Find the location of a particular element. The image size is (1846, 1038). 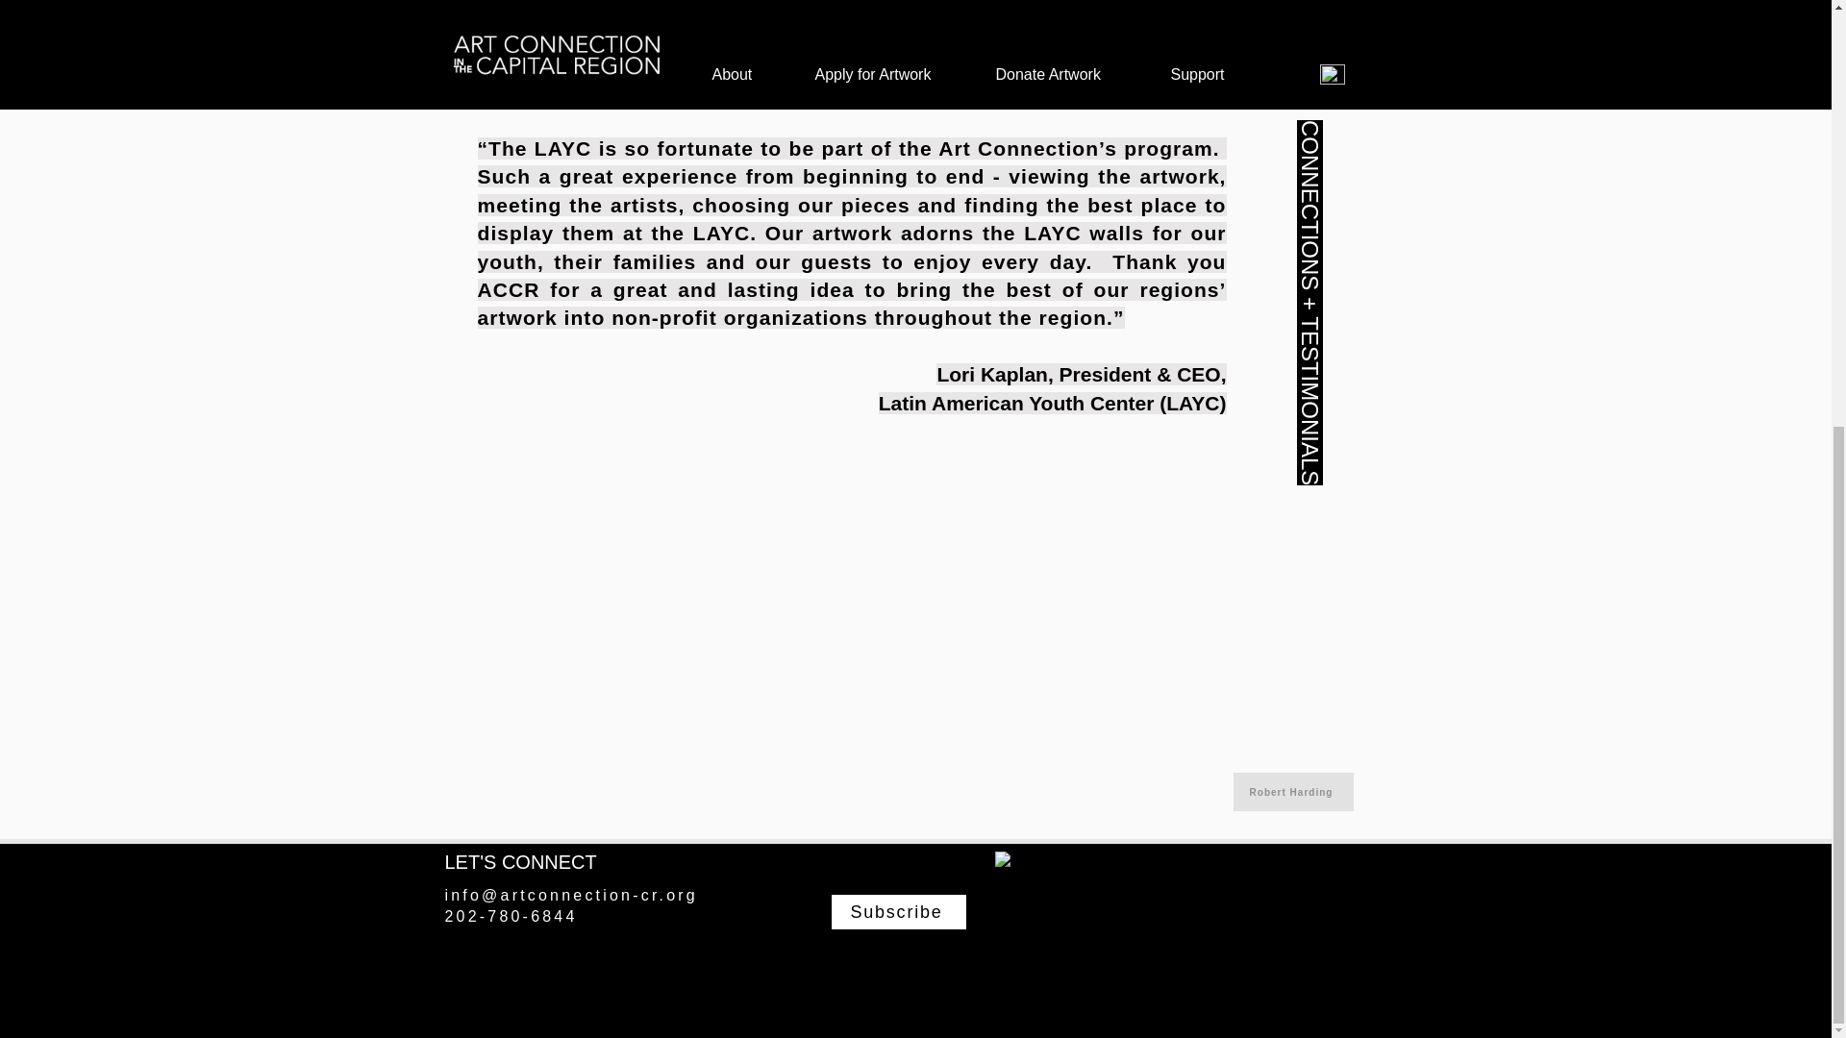

Robert Harding is located at coordinates (1292, 791).